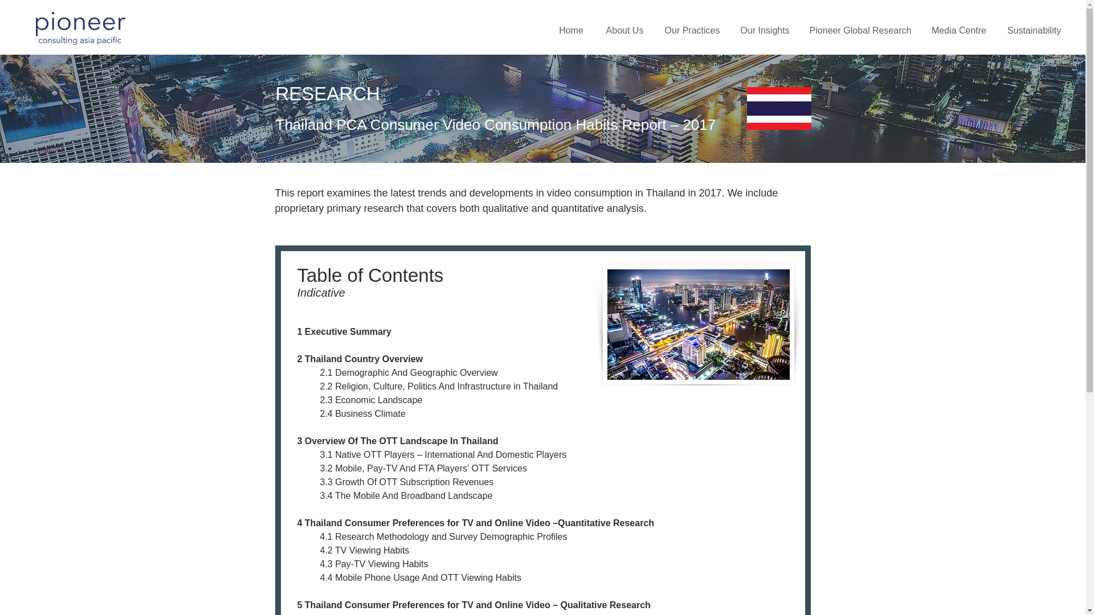 This screenshot has width=1094, height=615. What do you see at coordinates (571, 30) in the screenshot?
I see `Home` at bounding box center [571, 30].